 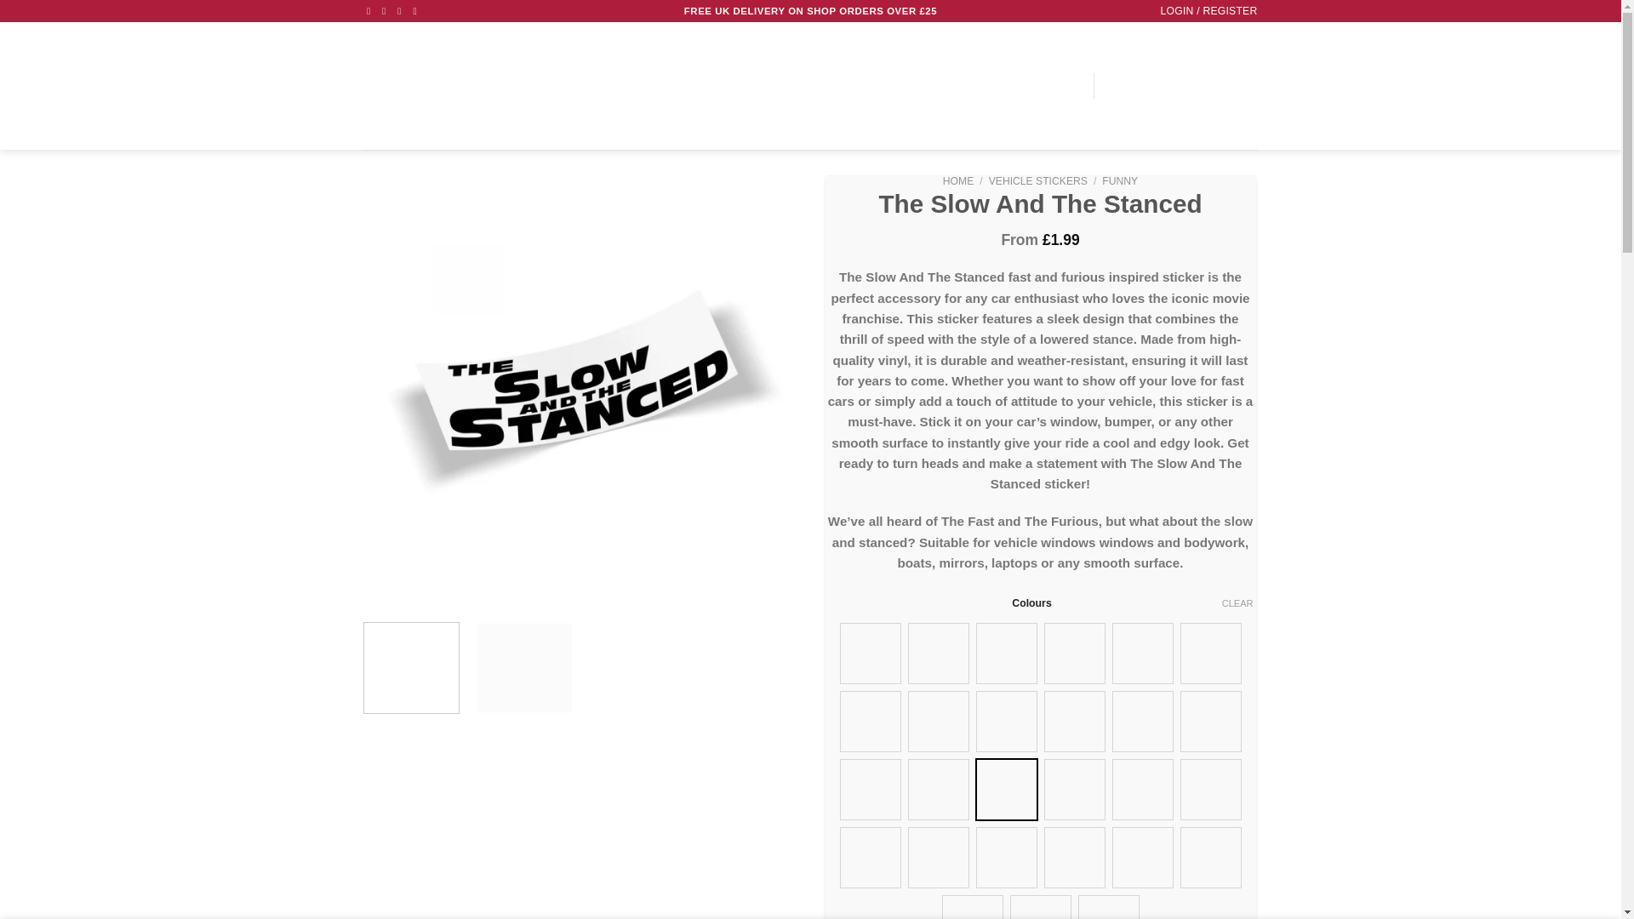 What do you see at coordinates (866, 85) in the screenshot?
I see `ABOUT US` at bounding box center [866, 85].